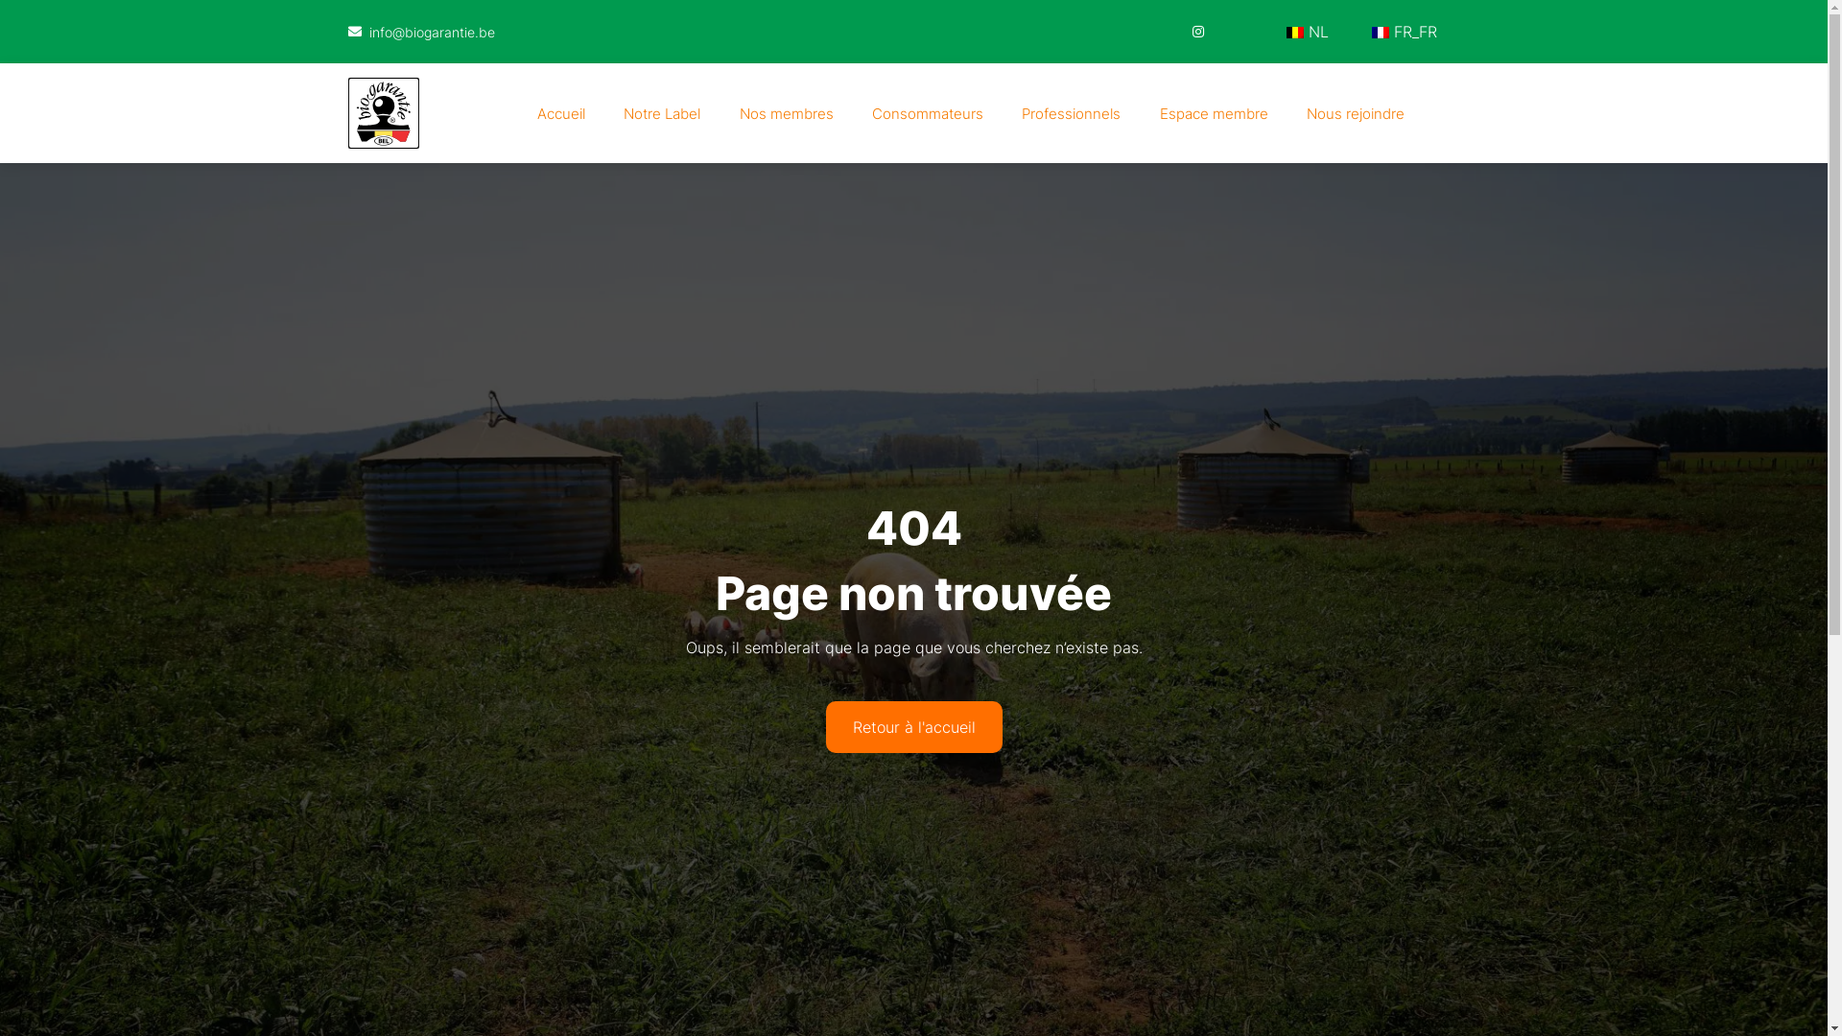 The image size is (1842, 1036). I want to click on Espace membre, so click(1215, 113).